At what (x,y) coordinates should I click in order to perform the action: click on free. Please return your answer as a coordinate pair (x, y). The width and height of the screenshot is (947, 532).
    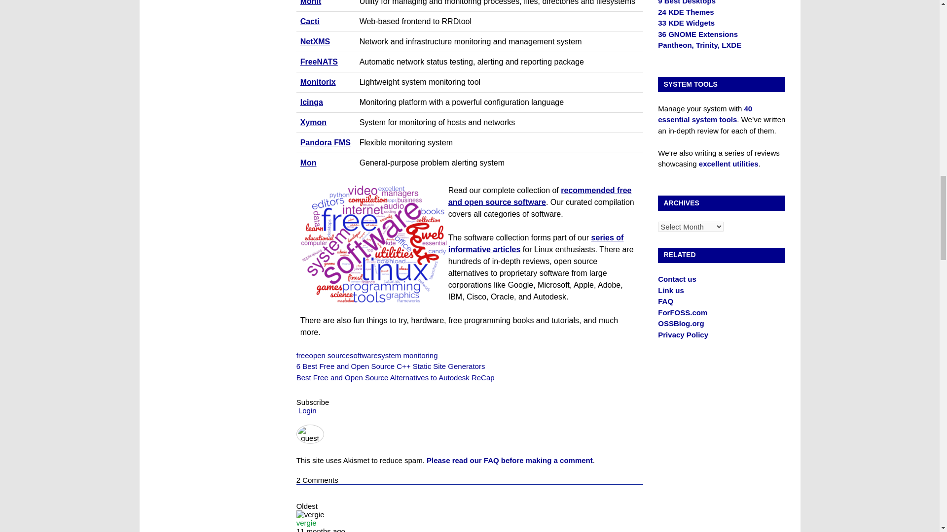
    Looking at the image, I should click on (303, 355).